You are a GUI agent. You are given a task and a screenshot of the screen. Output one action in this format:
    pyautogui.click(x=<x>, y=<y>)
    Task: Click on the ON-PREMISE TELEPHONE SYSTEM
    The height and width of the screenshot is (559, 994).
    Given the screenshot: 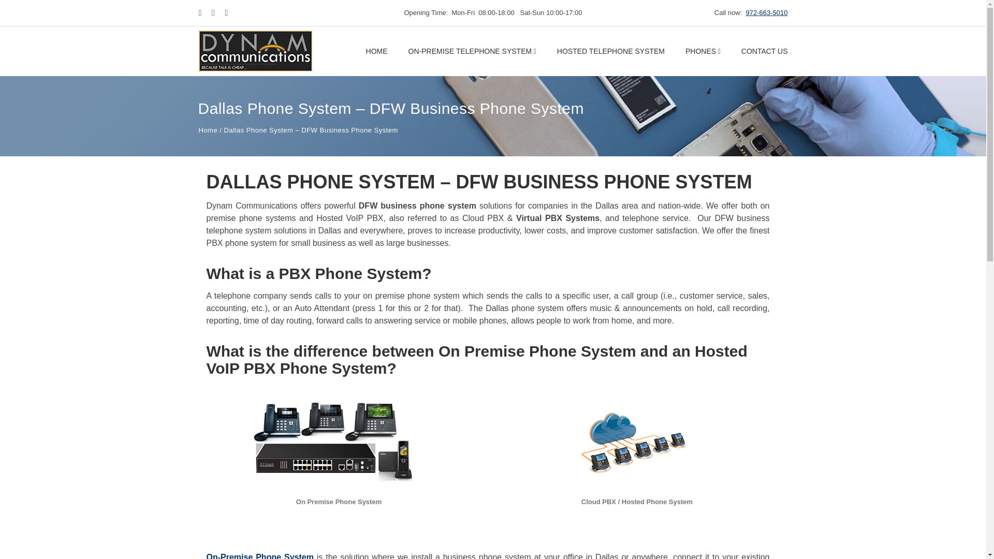 What is the action you would take?
    pyautogui.click(x=472, y=51)
    